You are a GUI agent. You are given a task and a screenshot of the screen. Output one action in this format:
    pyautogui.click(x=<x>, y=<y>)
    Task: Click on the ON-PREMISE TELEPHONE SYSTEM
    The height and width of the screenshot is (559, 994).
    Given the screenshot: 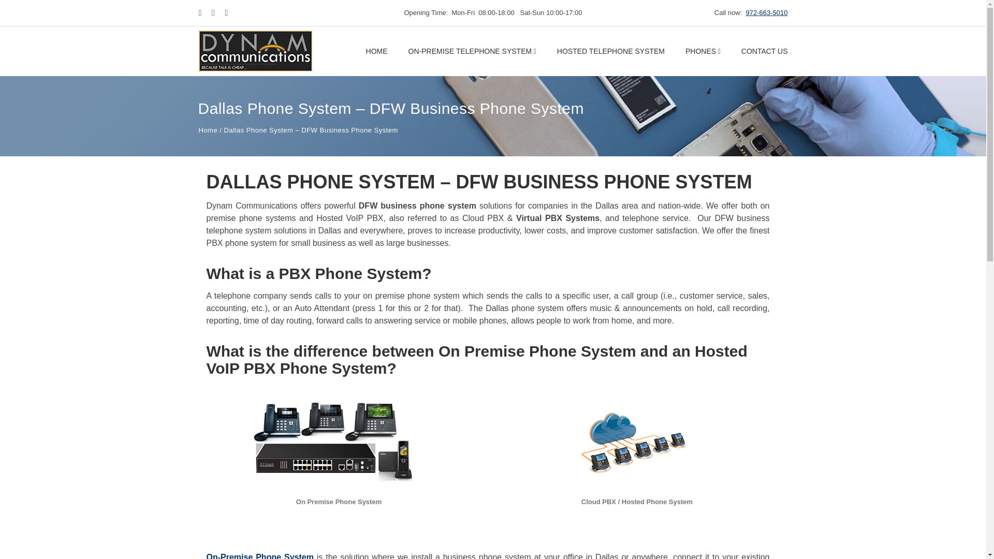 What is the action you would take?
    pyautogui.click(x=472, y=51)
    